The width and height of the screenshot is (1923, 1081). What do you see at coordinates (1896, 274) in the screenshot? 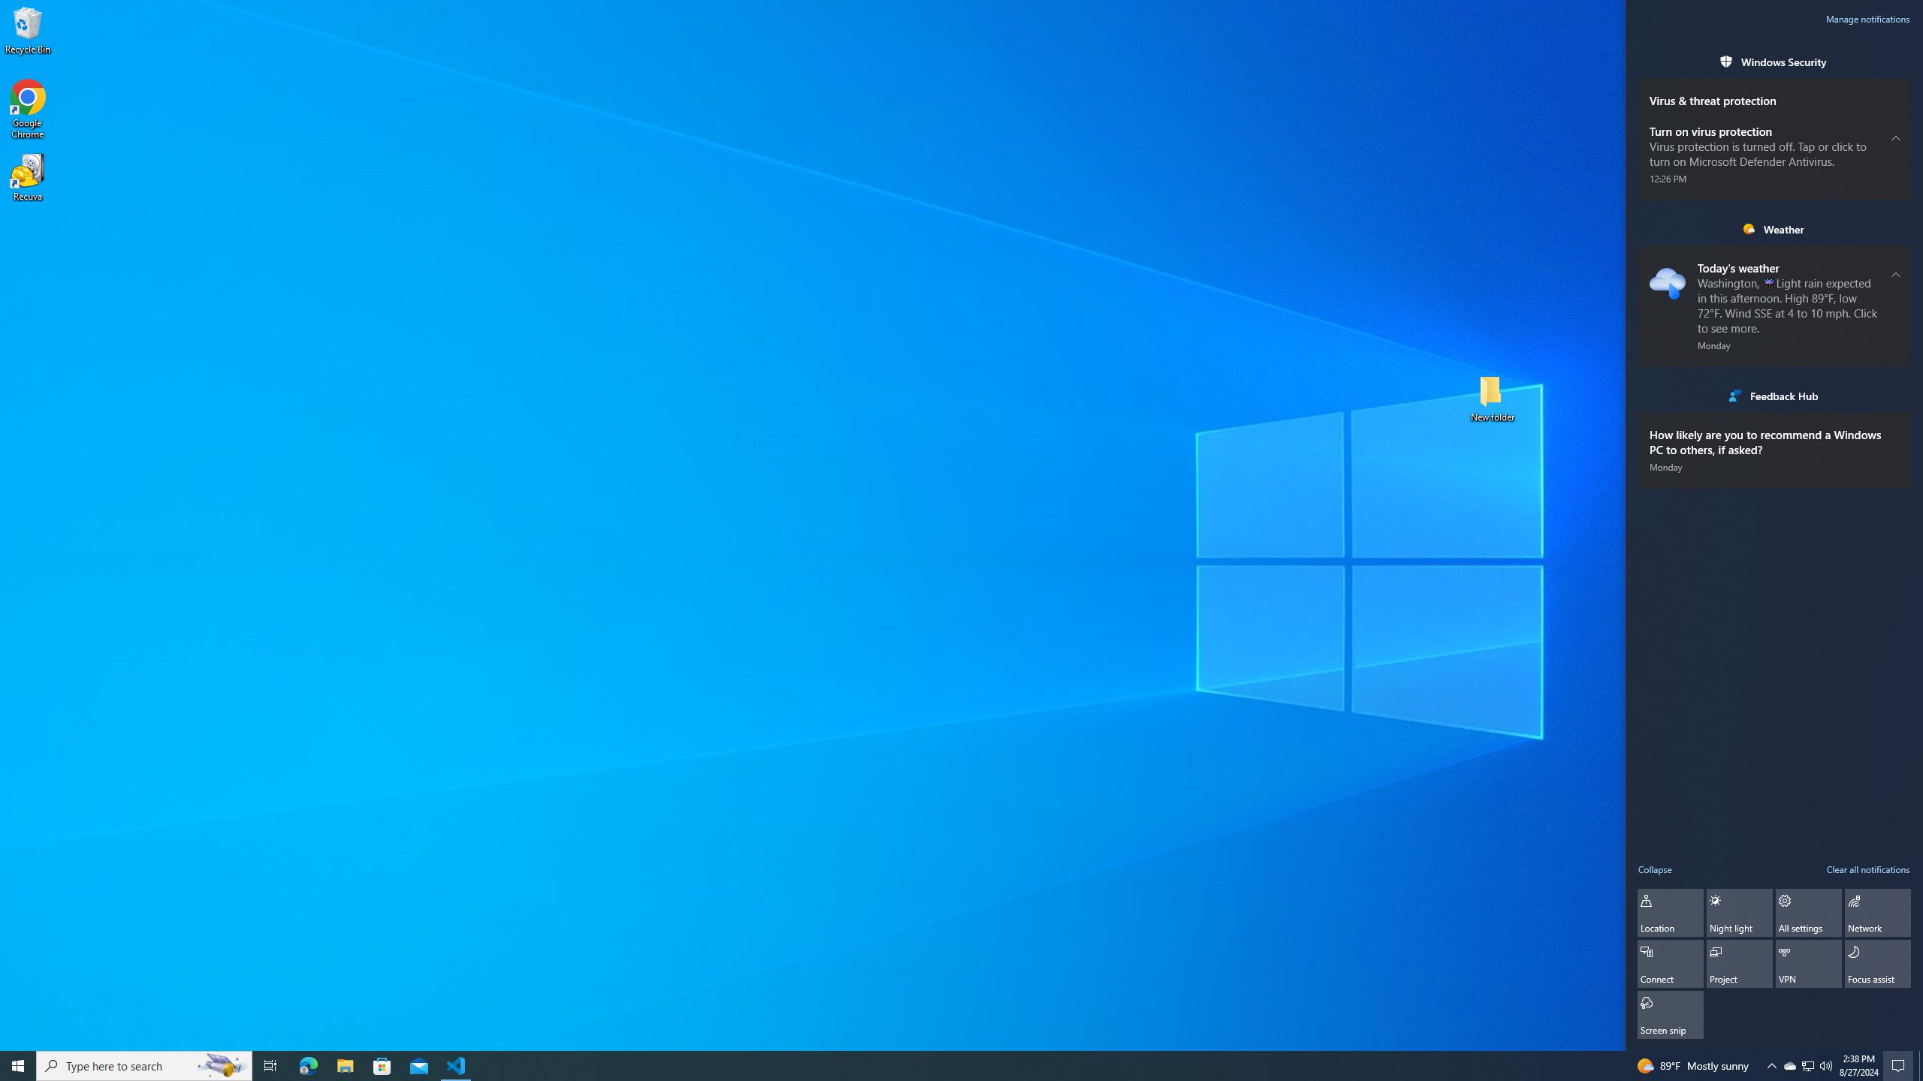
I see `Collapse this notification` at bounding box center [1896, 274].